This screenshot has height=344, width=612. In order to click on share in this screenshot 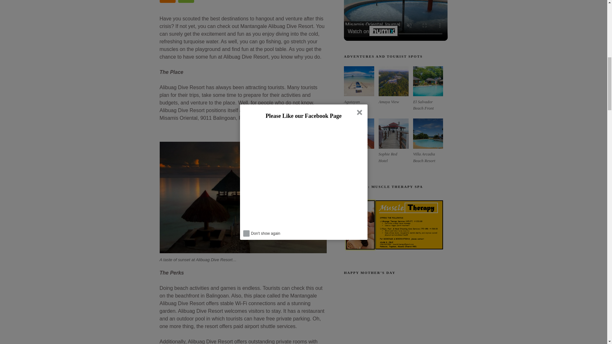, I will do `click(435, 1)`.